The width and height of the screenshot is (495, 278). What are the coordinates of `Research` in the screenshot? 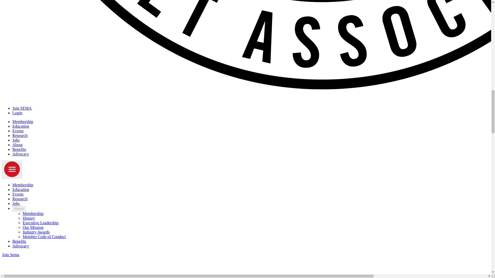 It's located at (20, 135).